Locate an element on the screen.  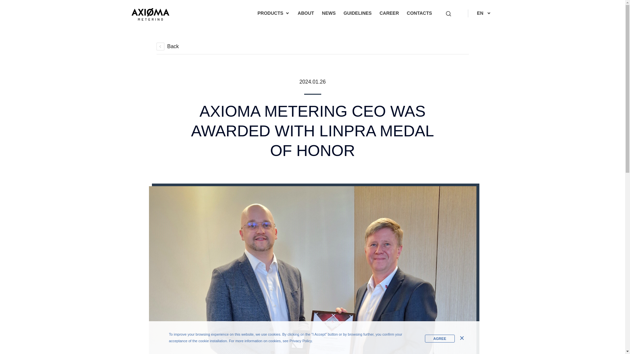
NEWS is located at coordinates (329, 13).